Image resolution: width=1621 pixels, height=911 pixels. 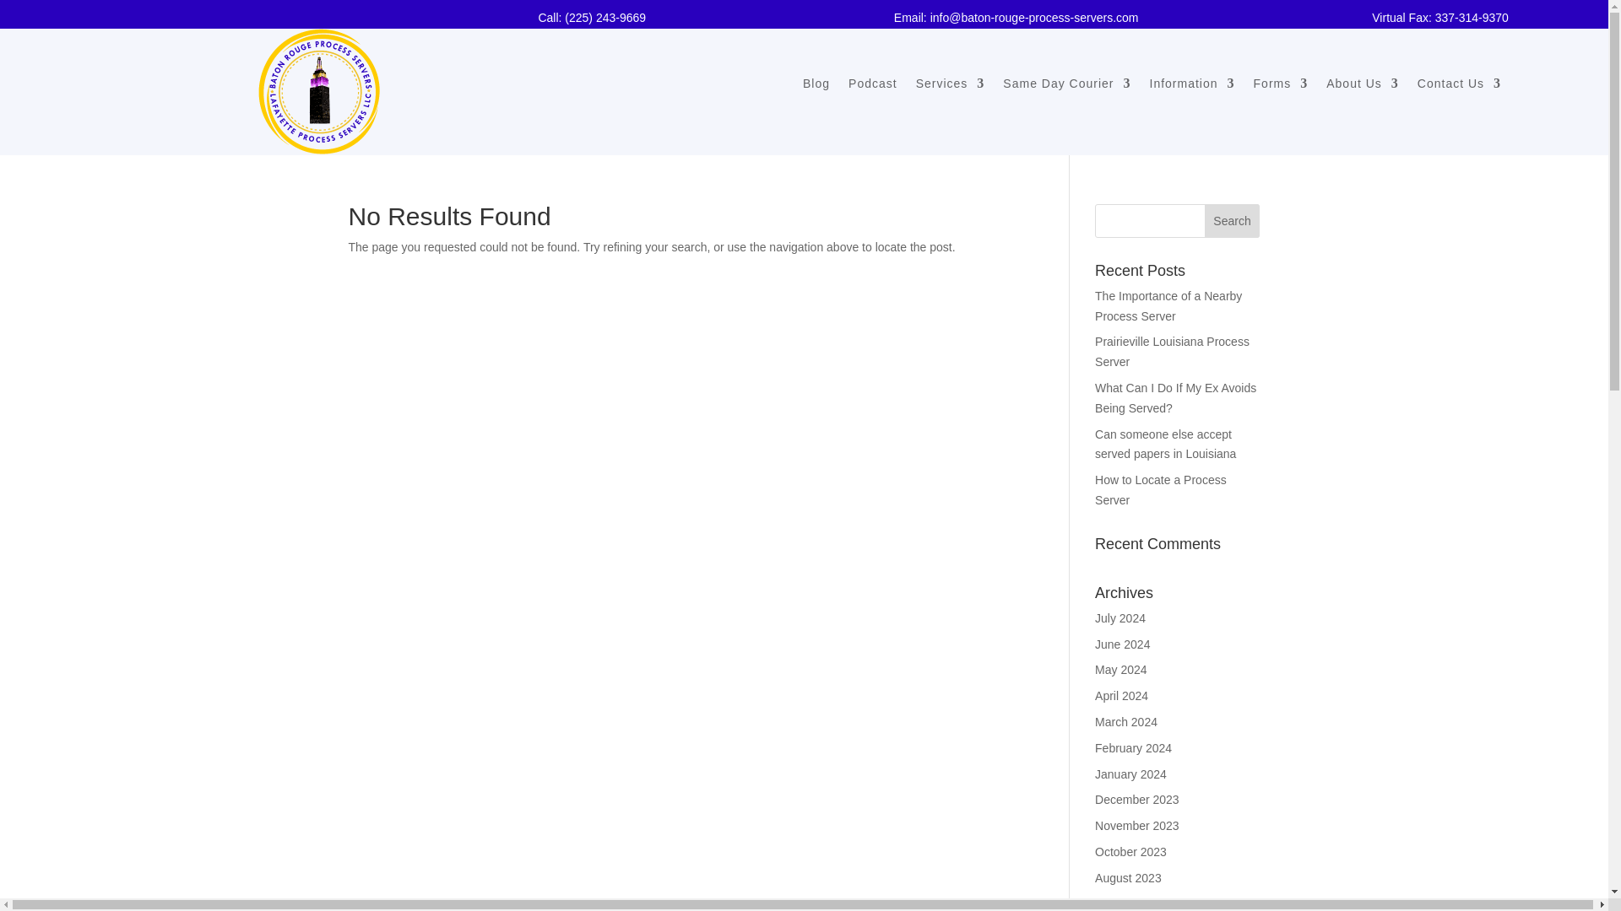 I want to click on Forms, so click(x=1280, y=86).